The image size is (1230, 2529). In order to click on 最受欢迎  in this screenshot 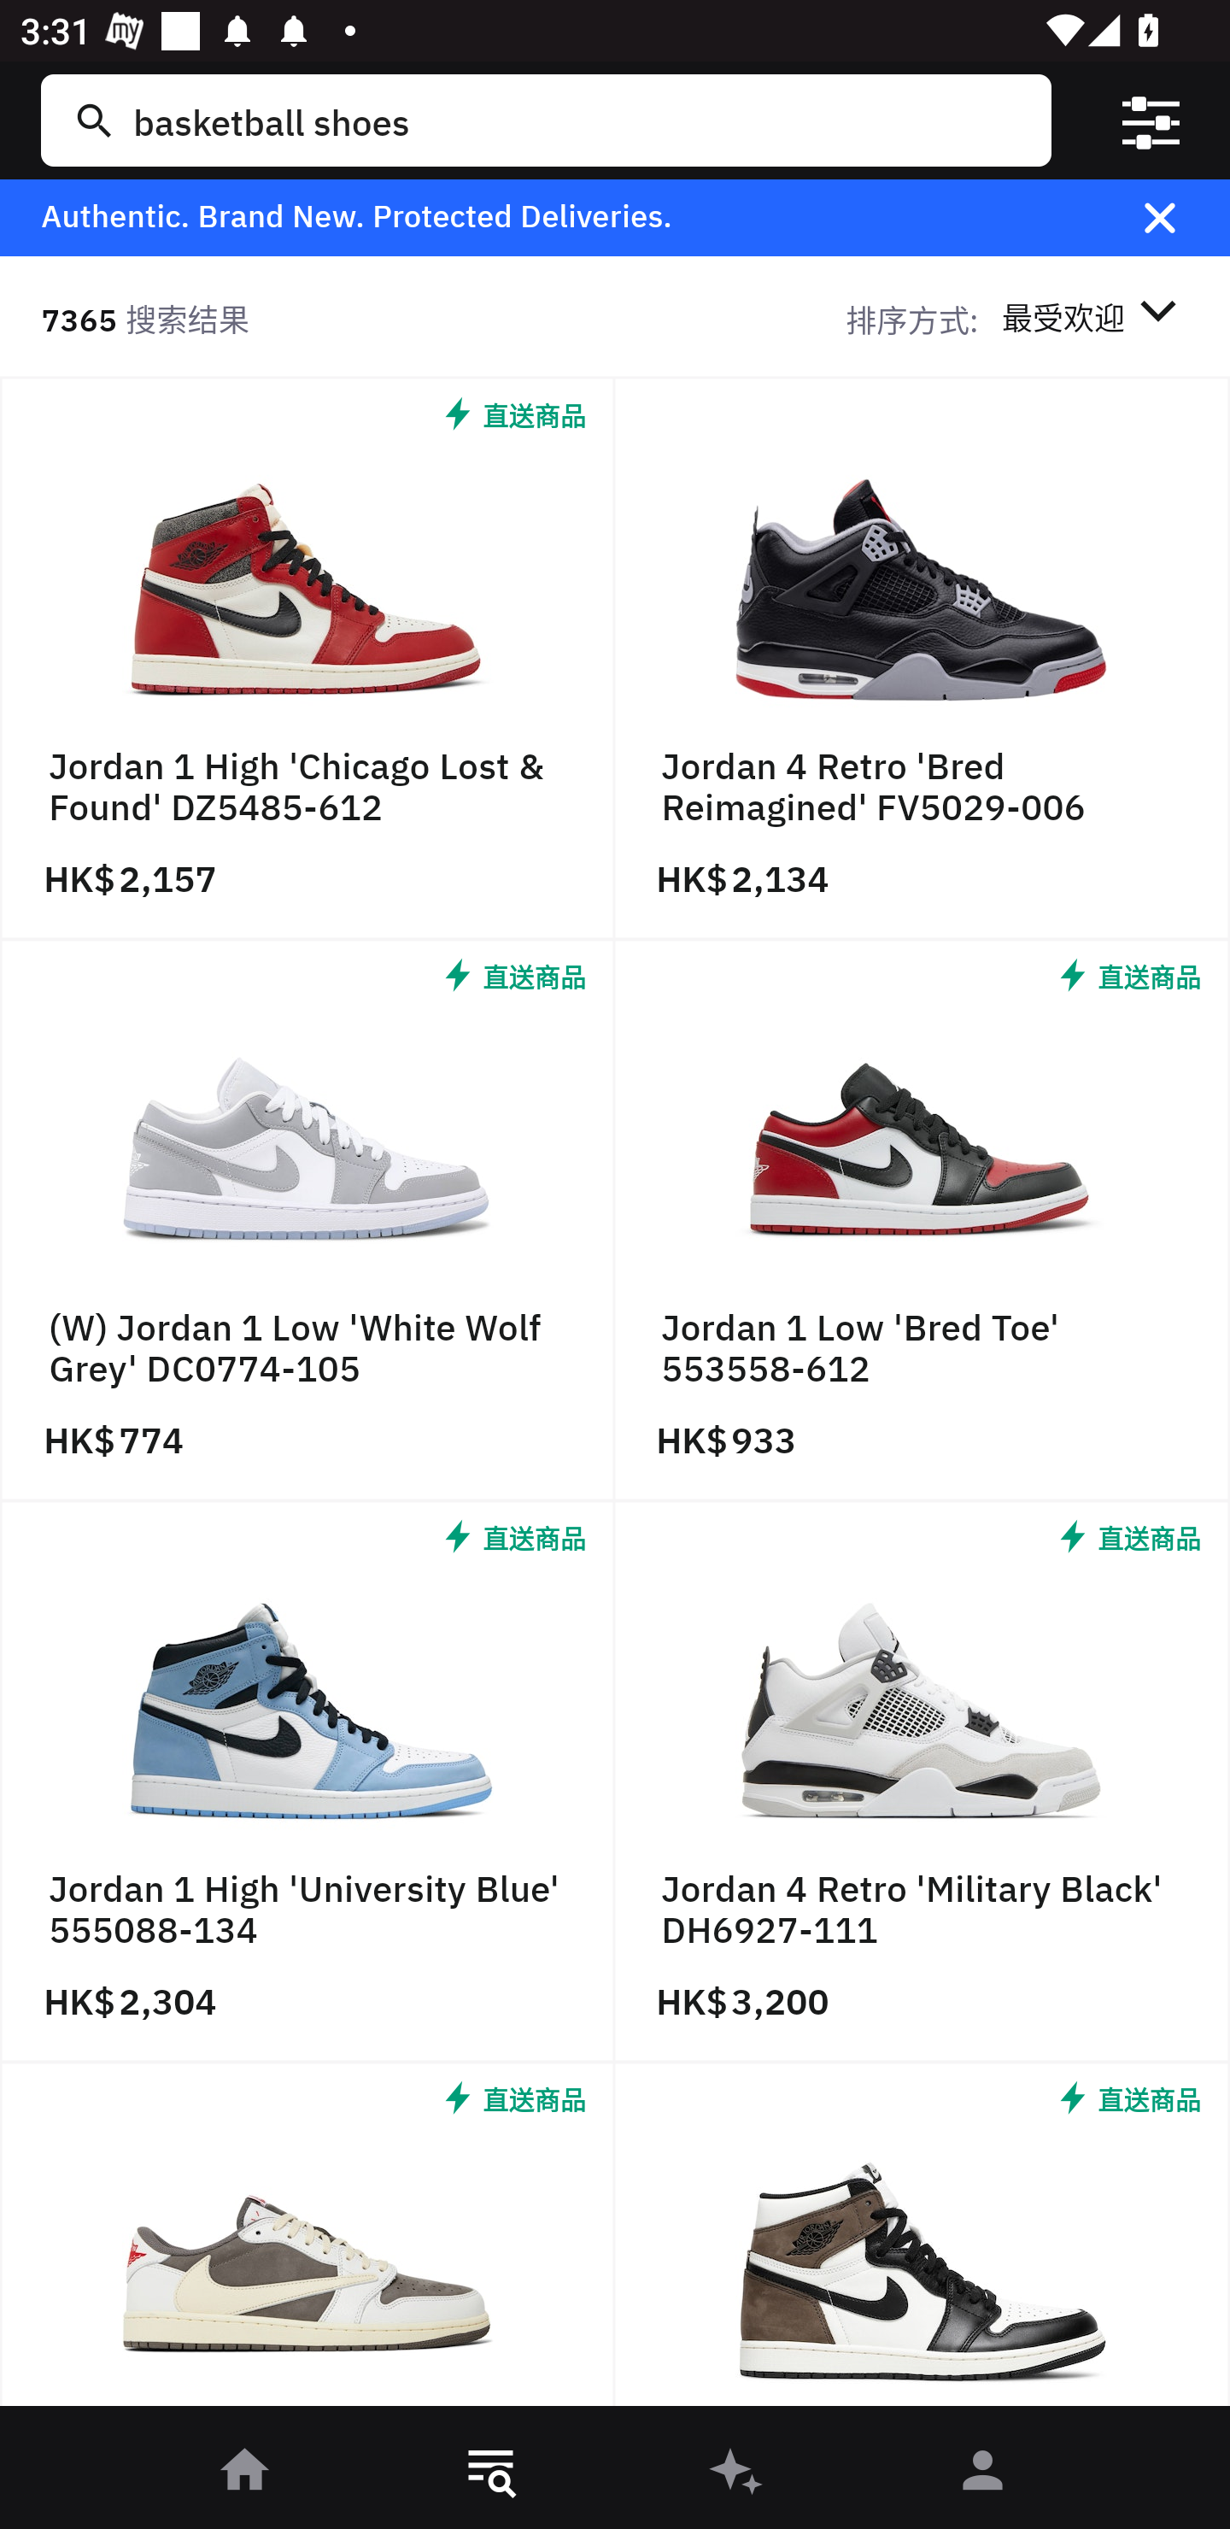, I will do `click(1094, 317)`.